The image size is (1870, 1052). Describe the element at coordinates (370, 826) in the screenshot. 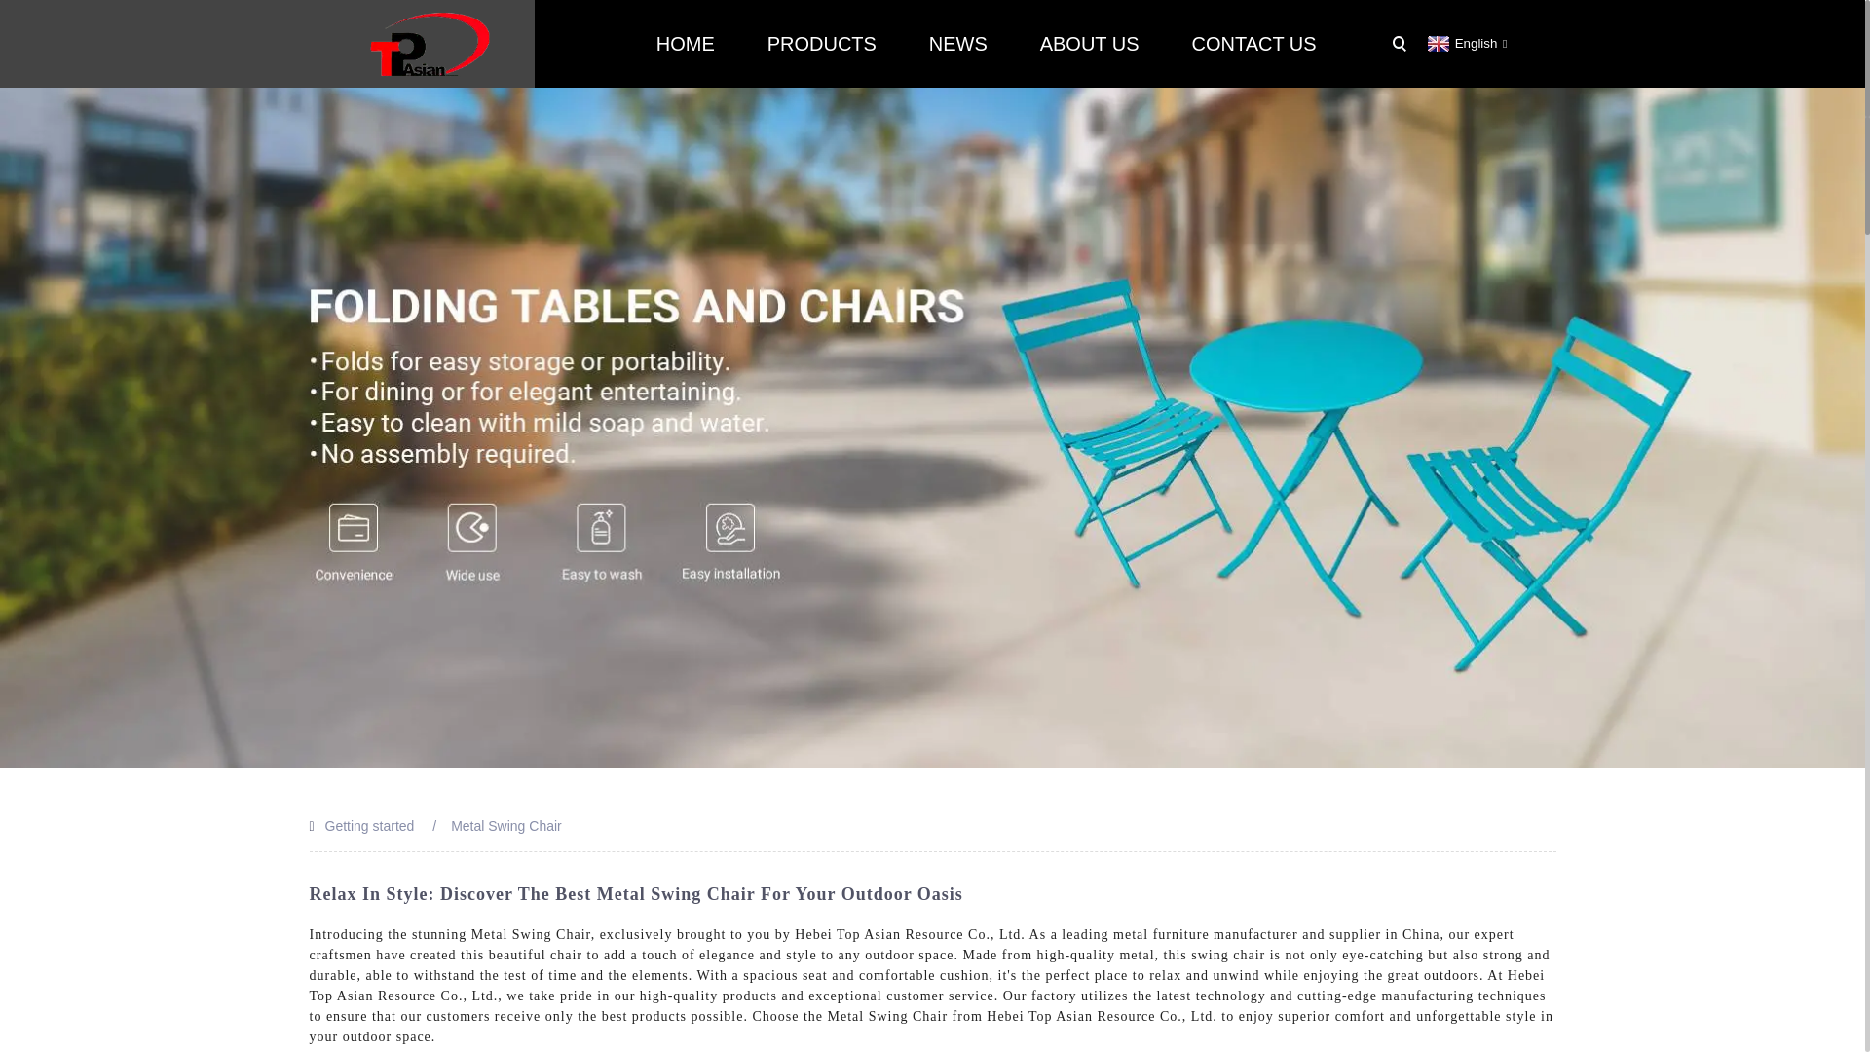

I see `Getting started` at that location.